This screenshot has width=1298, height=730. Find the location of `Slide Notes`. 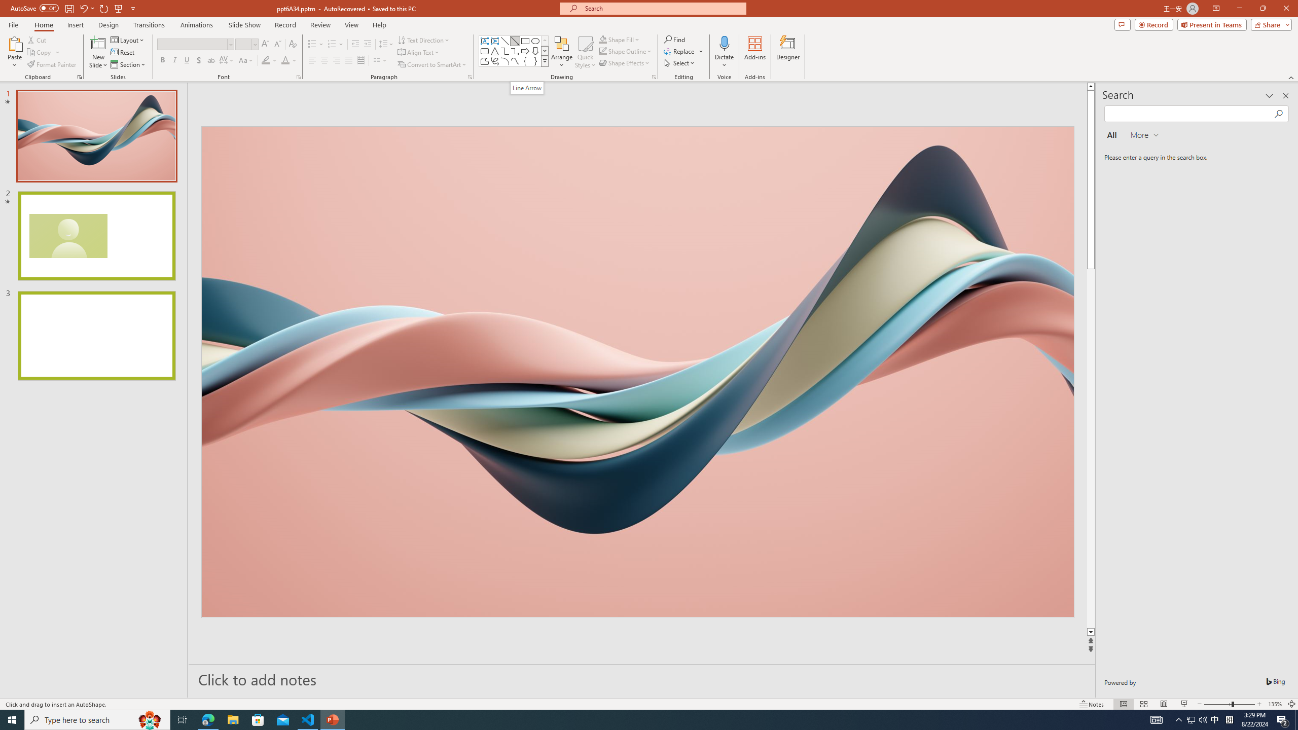

Slide Notes is located at coordinates (642, 679).